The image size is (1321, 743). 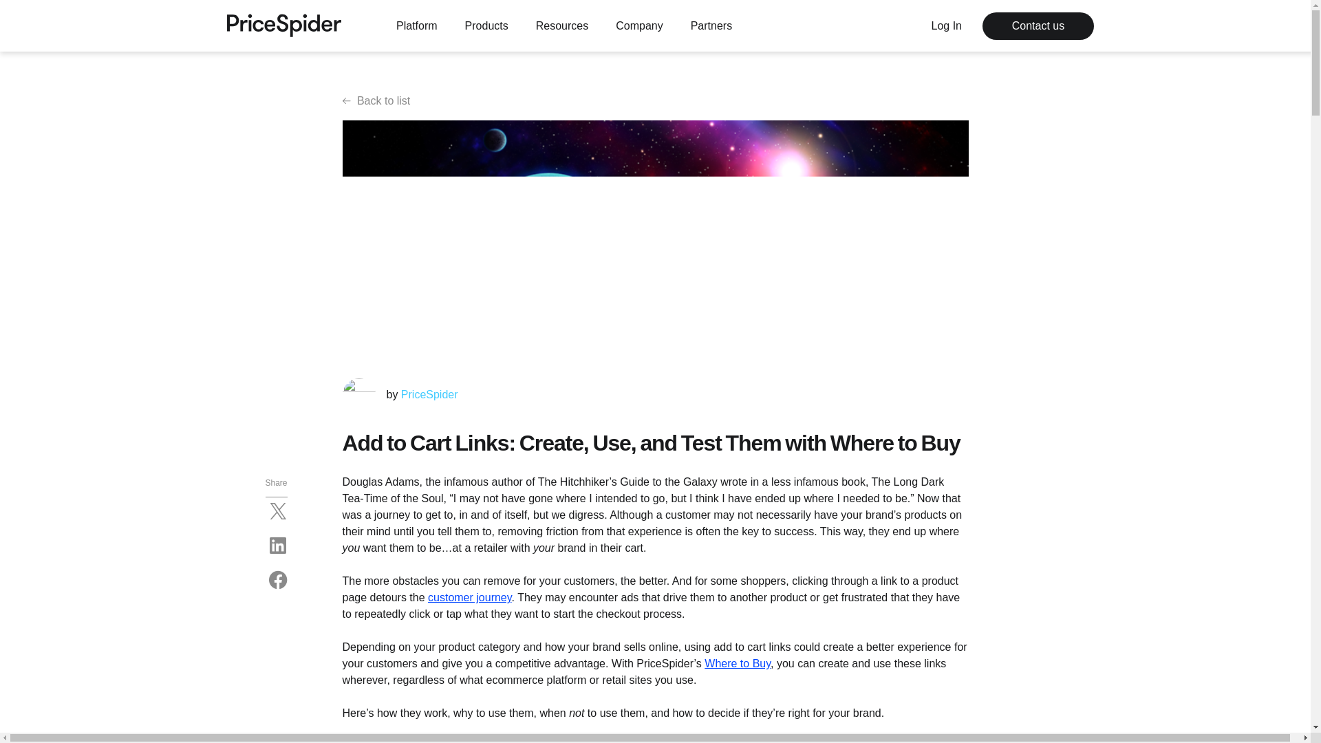 I want to click on Click to share on LinkedIn, so click(x=278, y=545).